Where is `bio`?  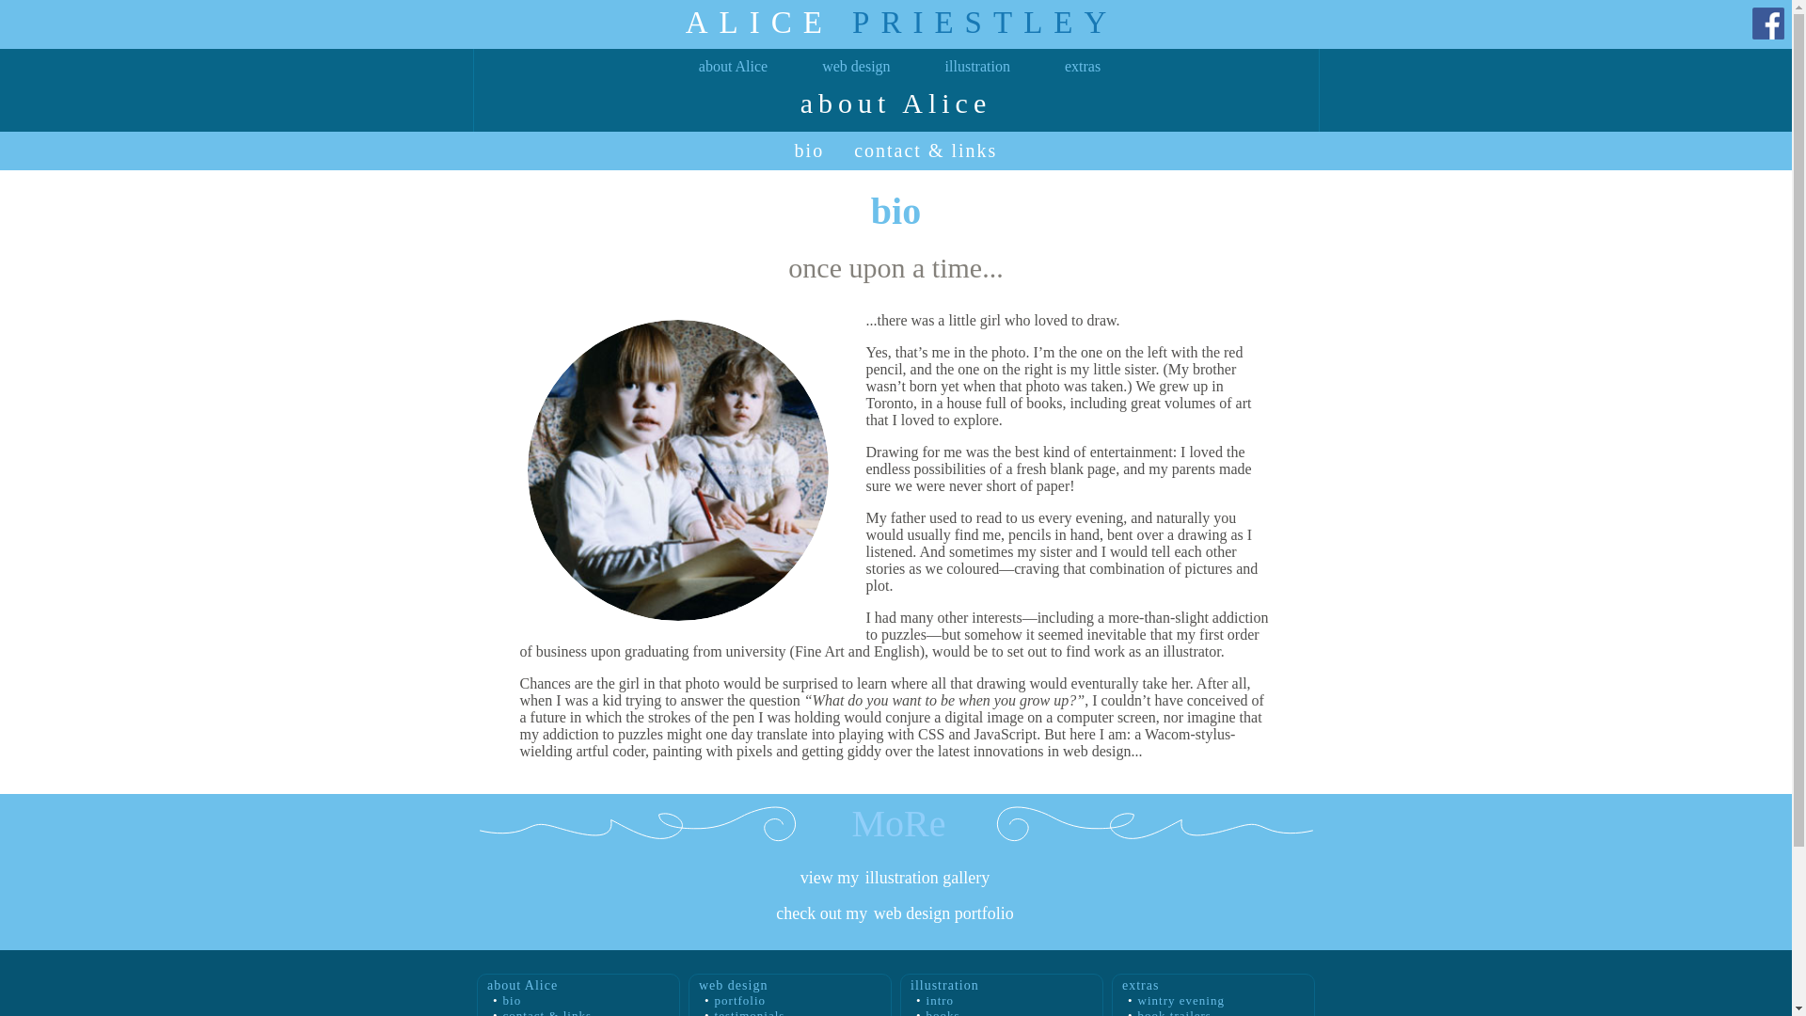
bio is located at coordinates (504, 1001).